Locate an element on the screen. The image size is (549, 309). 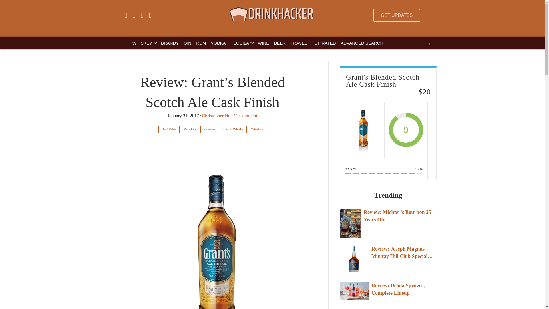
WHISKEY is located at coordinates (144, 43).